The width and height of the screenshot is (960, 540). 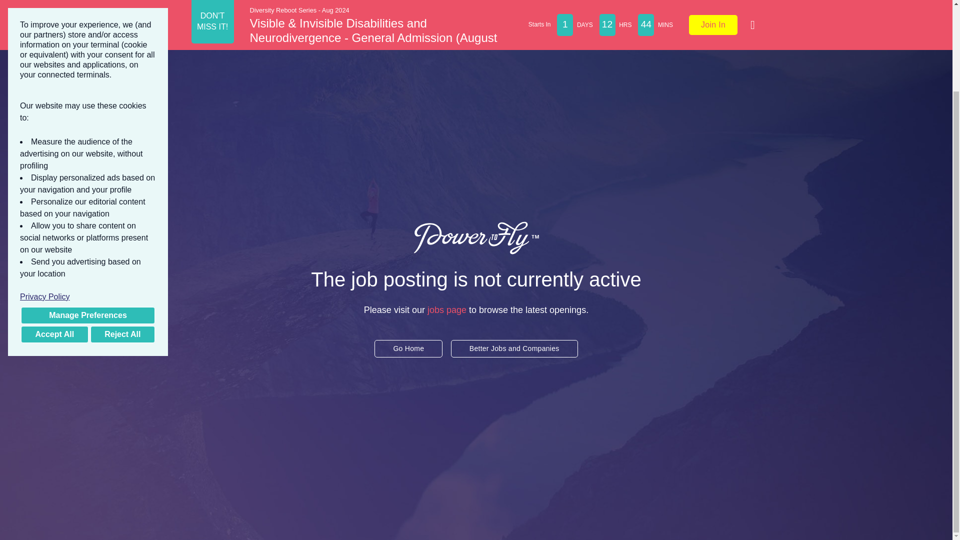 What do you see at coordinates (514, 348) in the screenshot?
I see `Better Jobs and Companies` at bounding box center [514, 348].